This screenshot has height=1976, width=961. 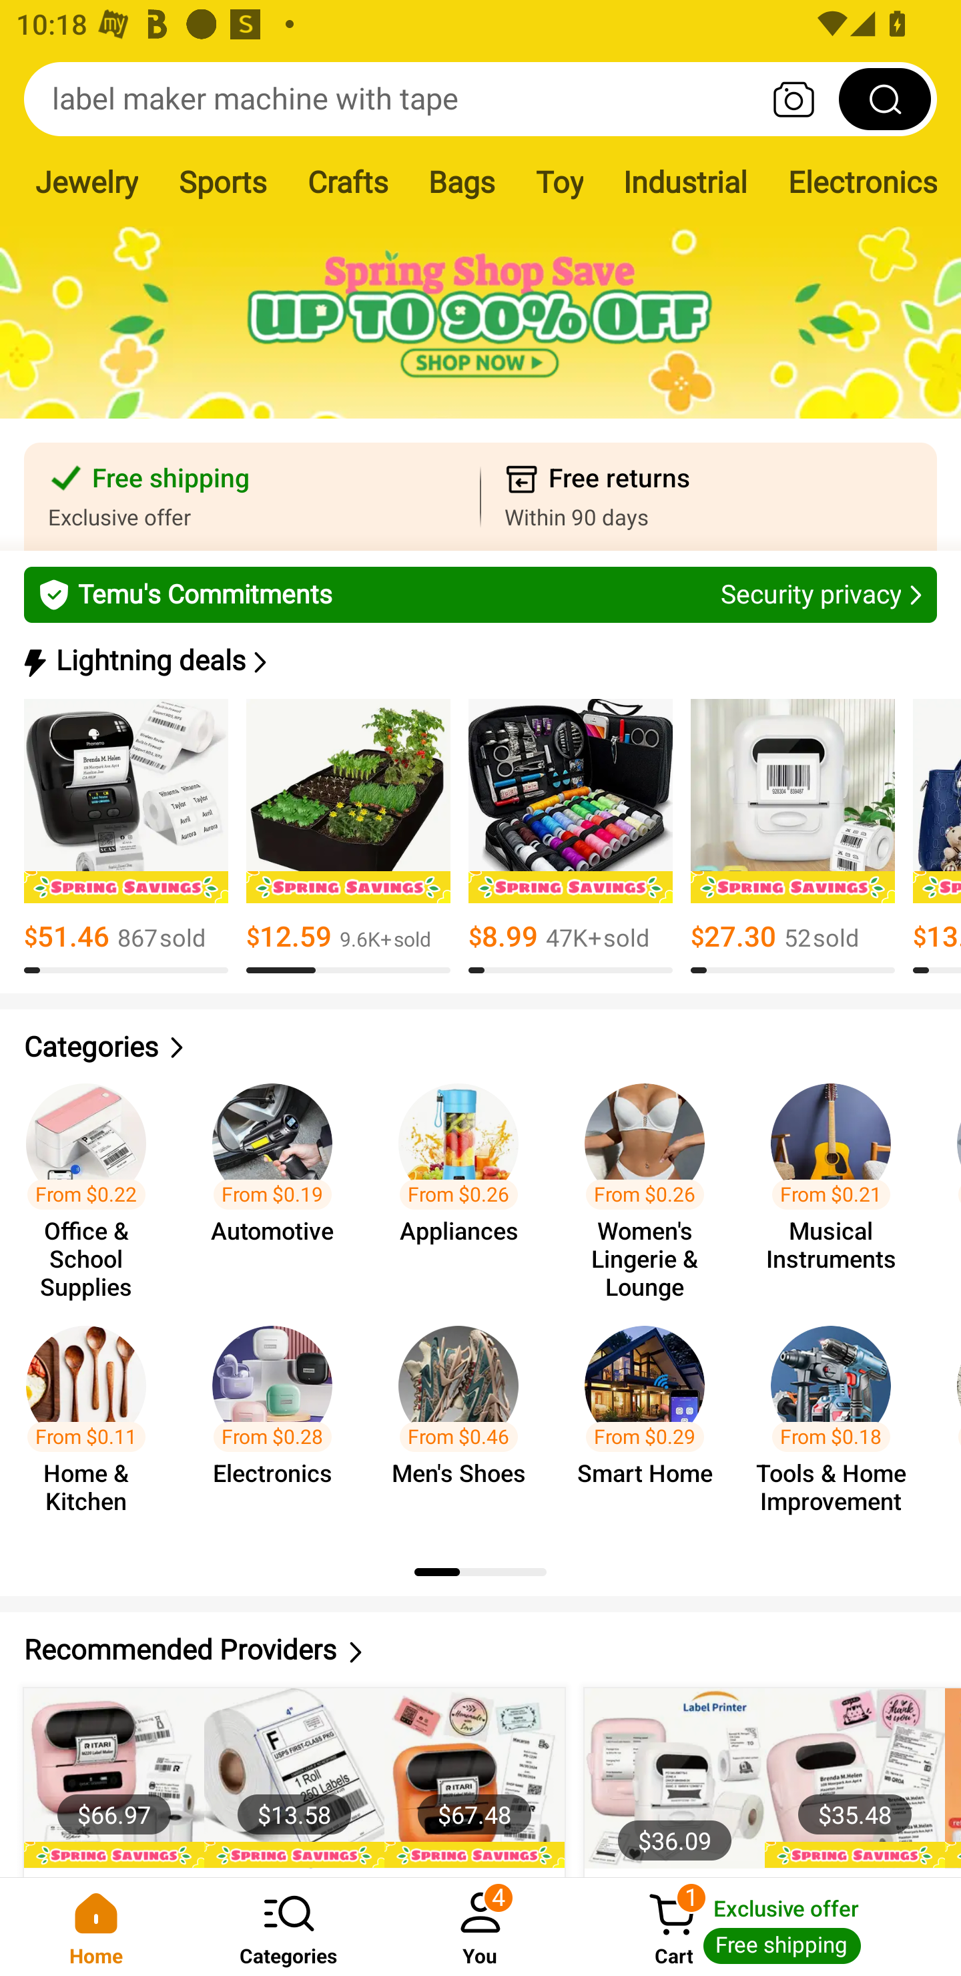 What do you see at coordinates (838, 1180) in the screenshot?
I see `From $0.21 Musical Instruments` at bounding box center [838, 1180].